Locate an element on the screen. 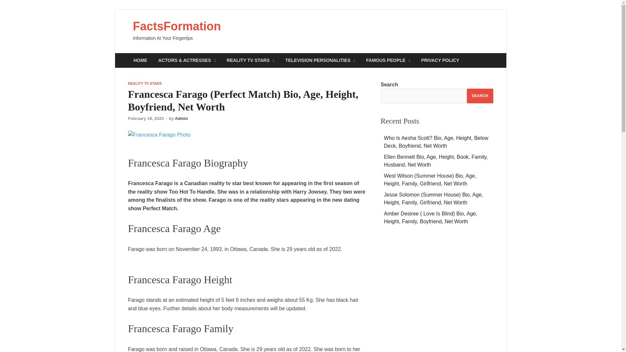 This screenshot has width=626, height=352. REALITY TV STARS is located at coordinates (144, 83).